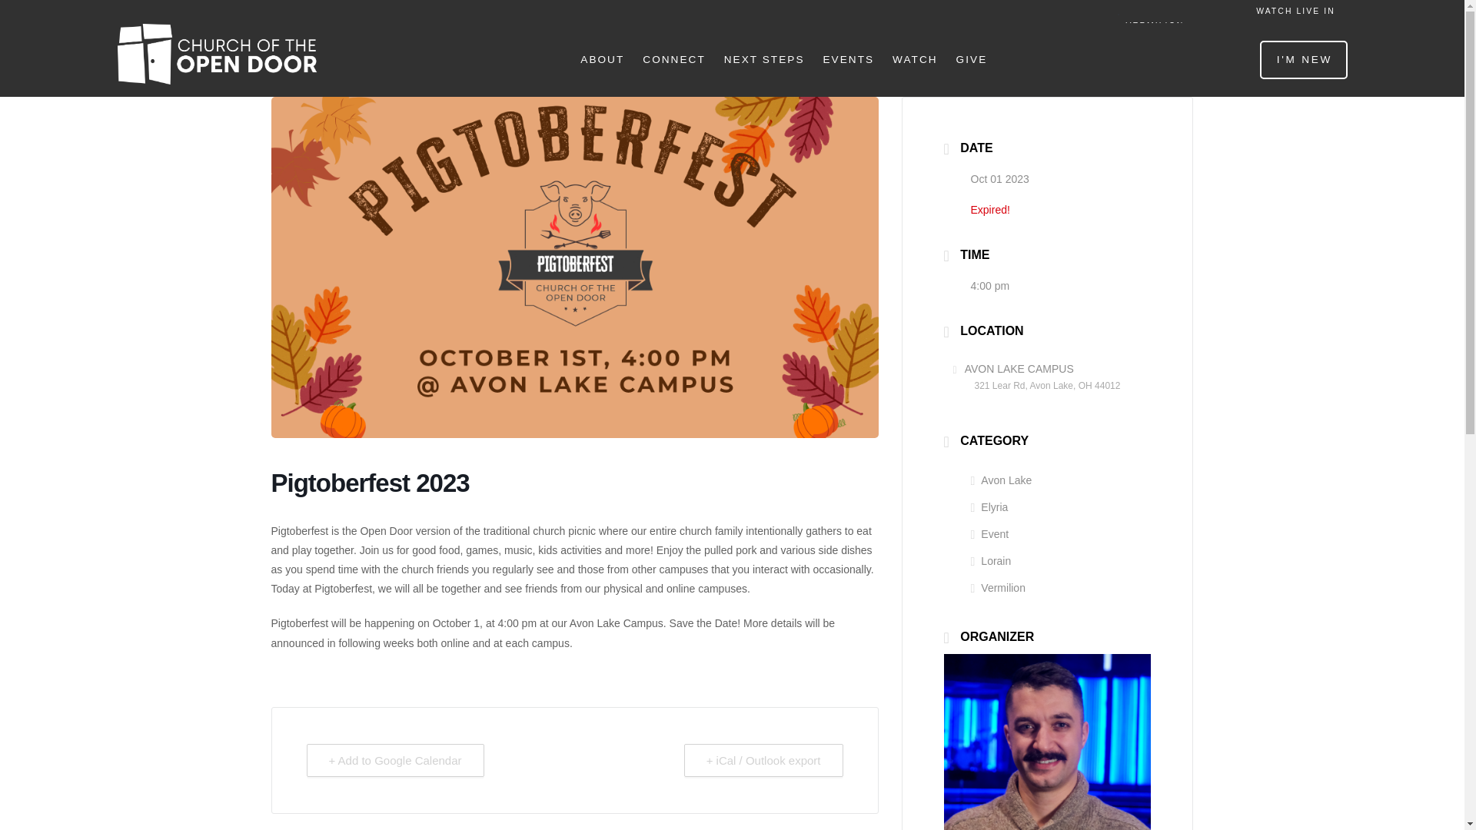  What do you see at coordinates (847, 60) in the screenshot?
I see `EVENTS` at bounding box center [847, 60].